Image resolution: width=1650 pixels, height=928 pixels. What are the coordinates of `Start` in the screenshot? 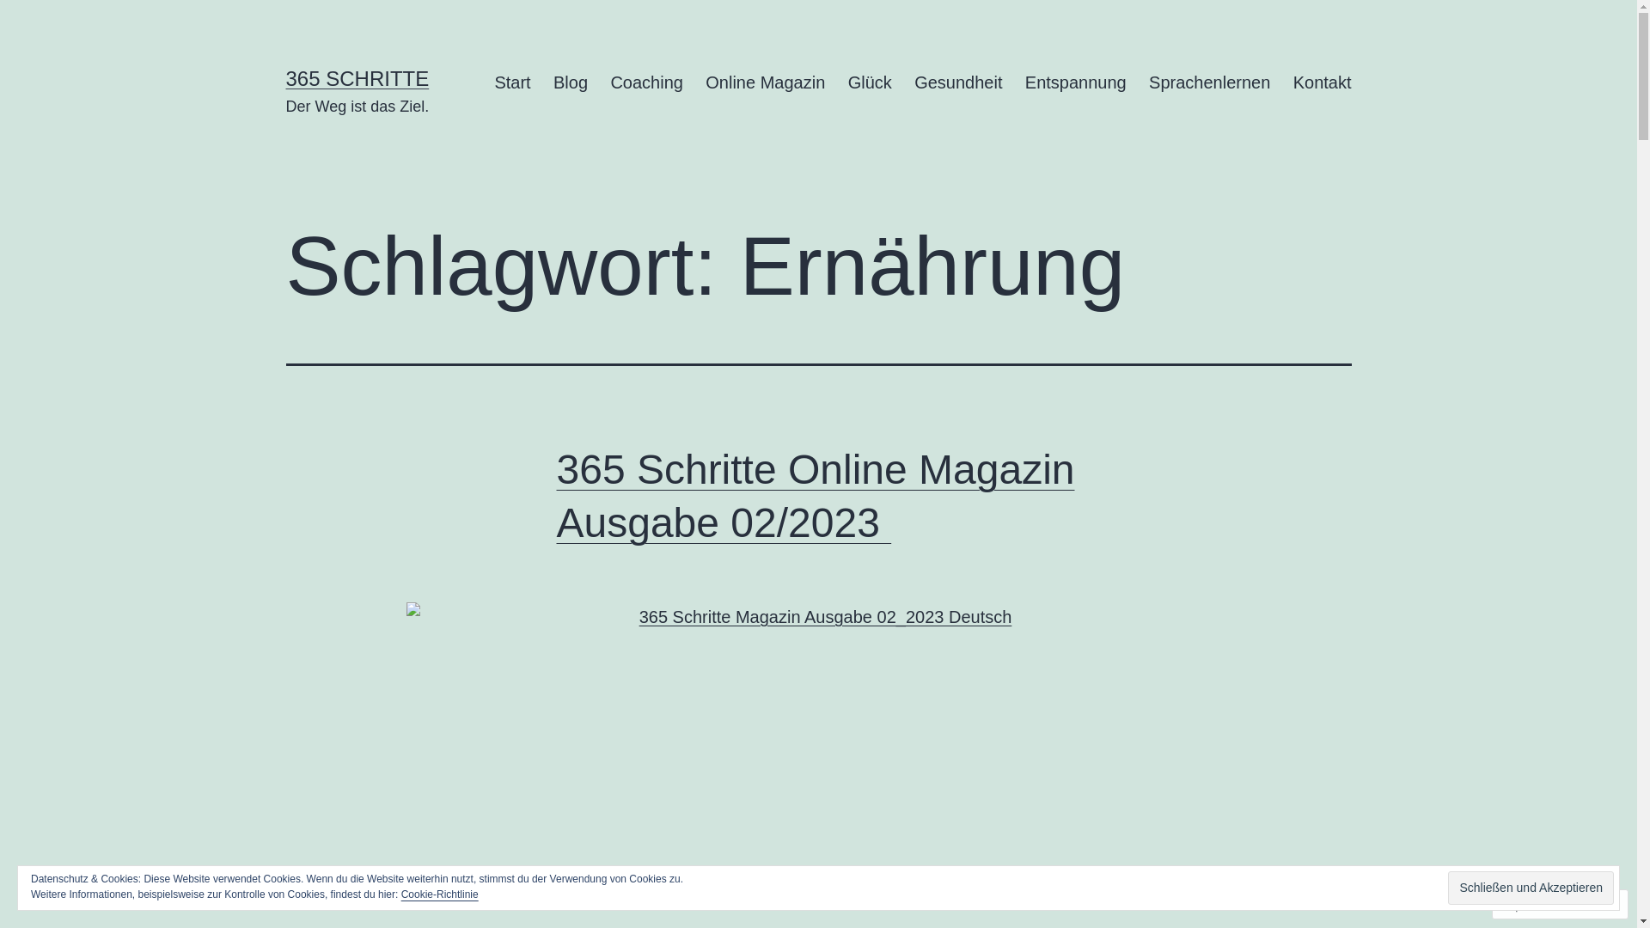 It's located at (512, 82).